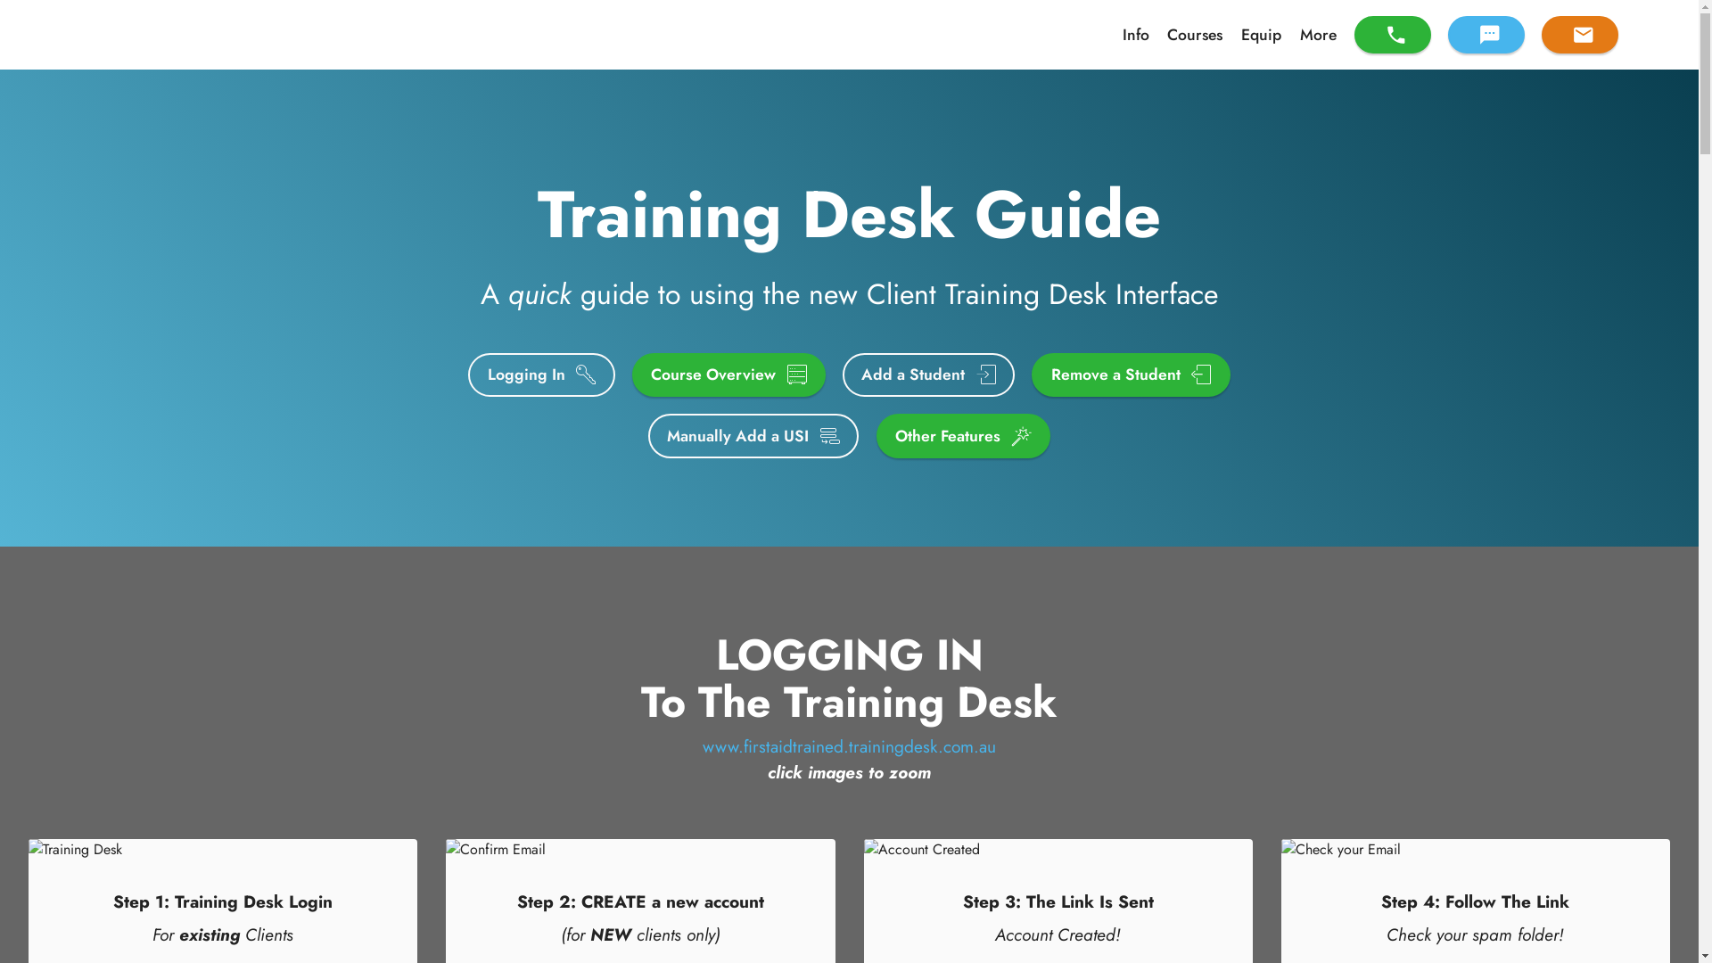  I want to click on Course Overview, so click(729, 375).